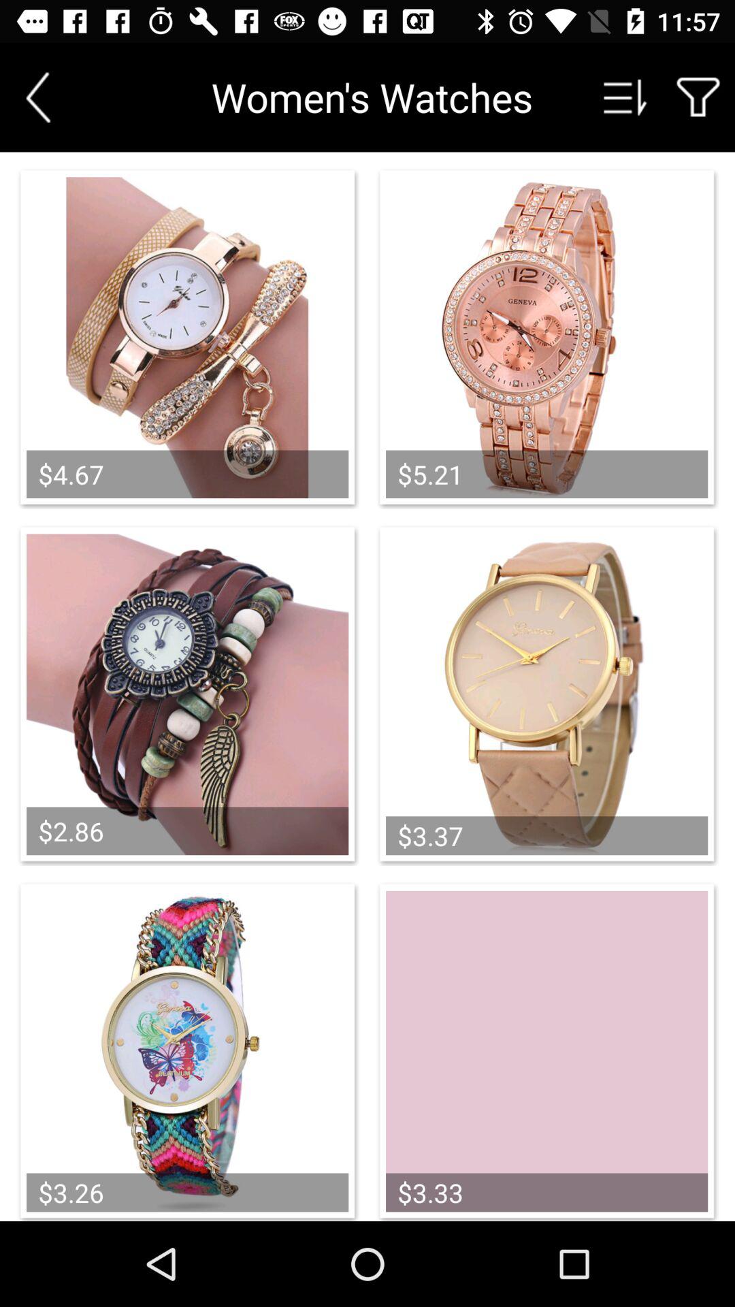  What do you see at coordinates (698, 97) in the screenshot?
I see `filter menu` at bounding box center [698, 97].